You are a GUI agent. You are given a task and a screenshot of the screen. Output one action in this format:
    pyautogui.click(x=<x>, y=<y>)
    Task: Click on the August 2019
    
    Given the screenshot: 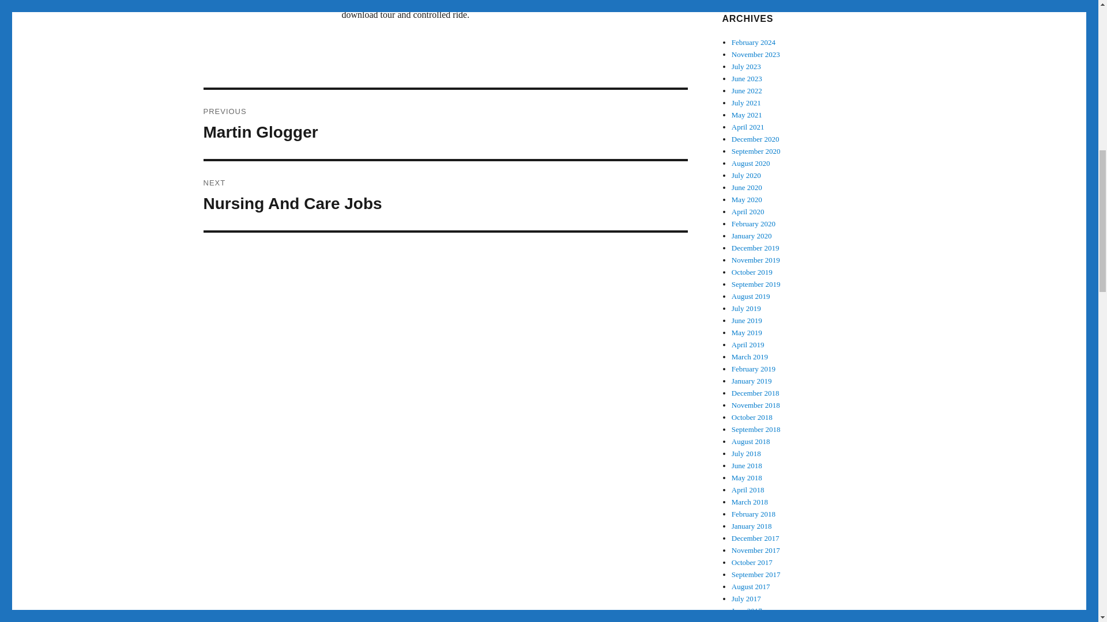 What is the action you would take?
    pyautogui.click(x=751, y=296)
    